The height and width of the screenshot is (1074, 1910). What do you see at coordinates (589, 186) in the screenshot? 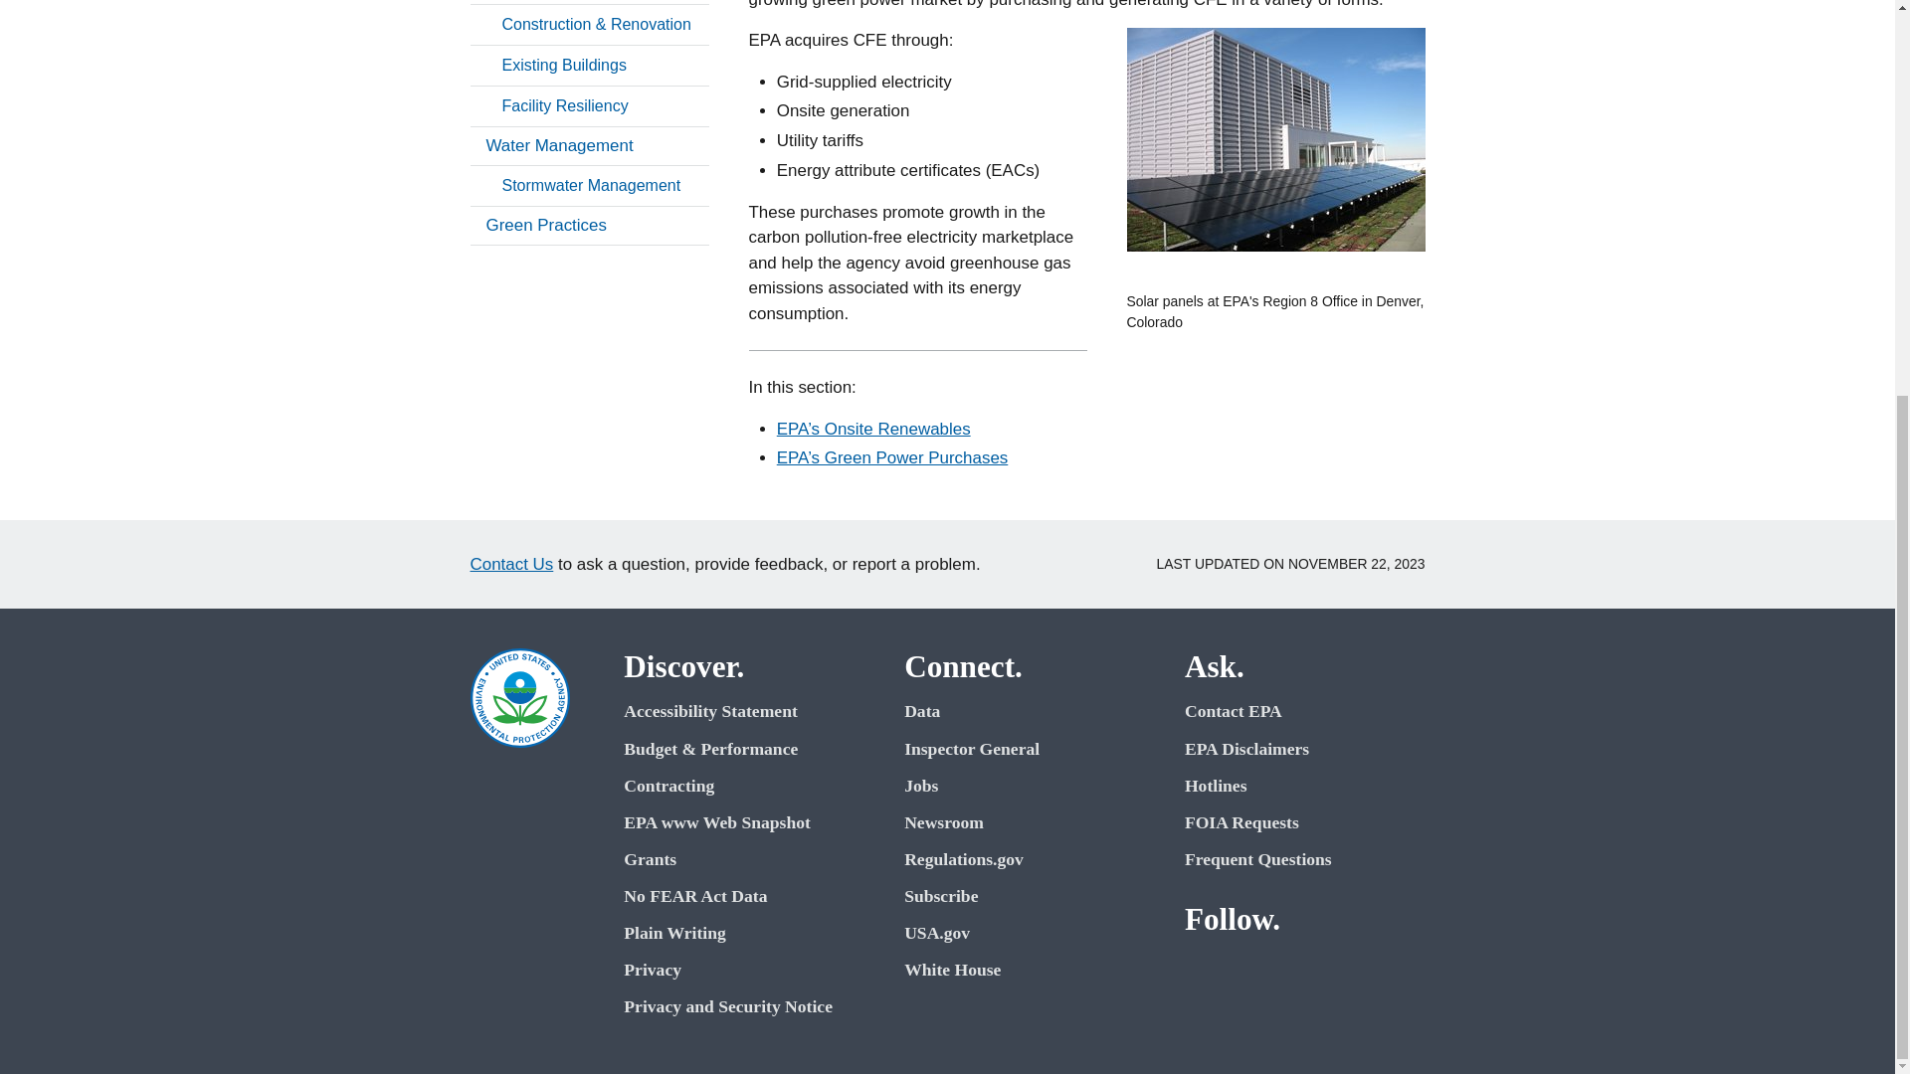
I see `Stormwater Management` at bounding box center [589, 186].